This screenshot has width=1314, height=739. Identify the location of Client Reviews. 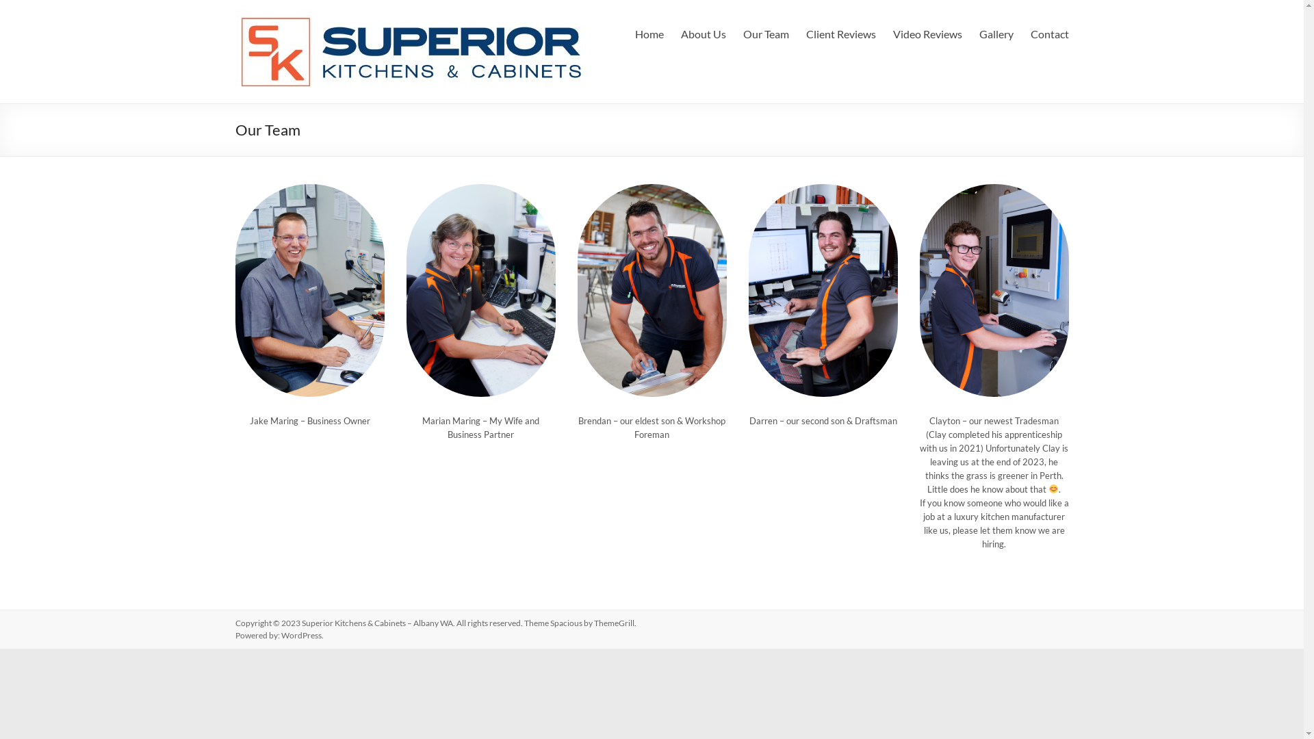
(841, 34).